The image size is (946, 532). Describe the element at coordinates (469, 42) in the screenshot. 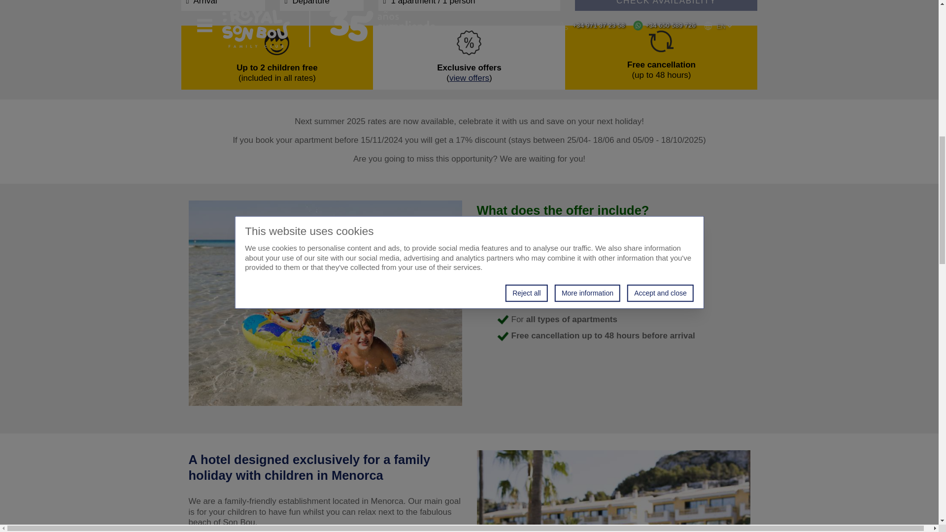

I see `icon -ofertas -exclusivas` at that location.